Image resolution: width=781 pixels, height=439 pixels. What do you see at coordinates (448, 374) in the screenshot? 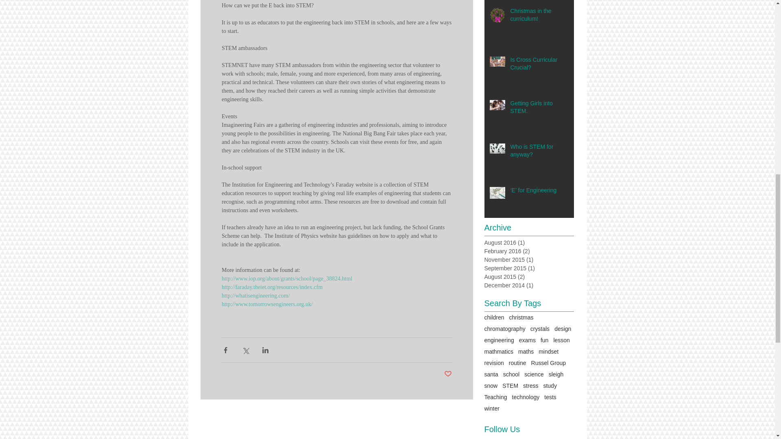
I see `Post not marked as liked` at bounding box center [448, 374].